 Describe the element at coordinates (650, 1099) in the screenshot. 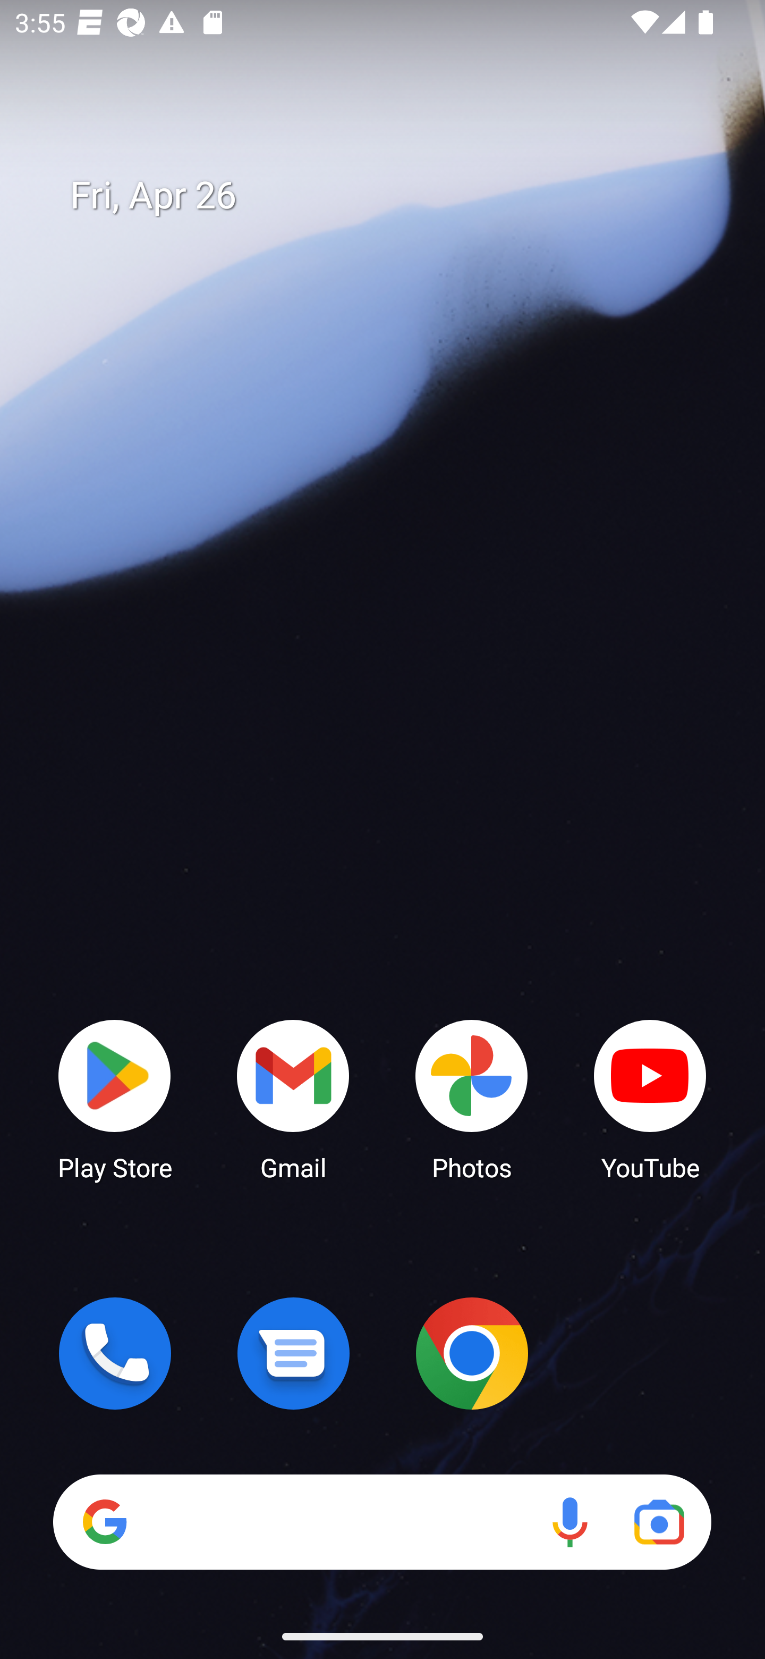

I see `YouTube` at that location.